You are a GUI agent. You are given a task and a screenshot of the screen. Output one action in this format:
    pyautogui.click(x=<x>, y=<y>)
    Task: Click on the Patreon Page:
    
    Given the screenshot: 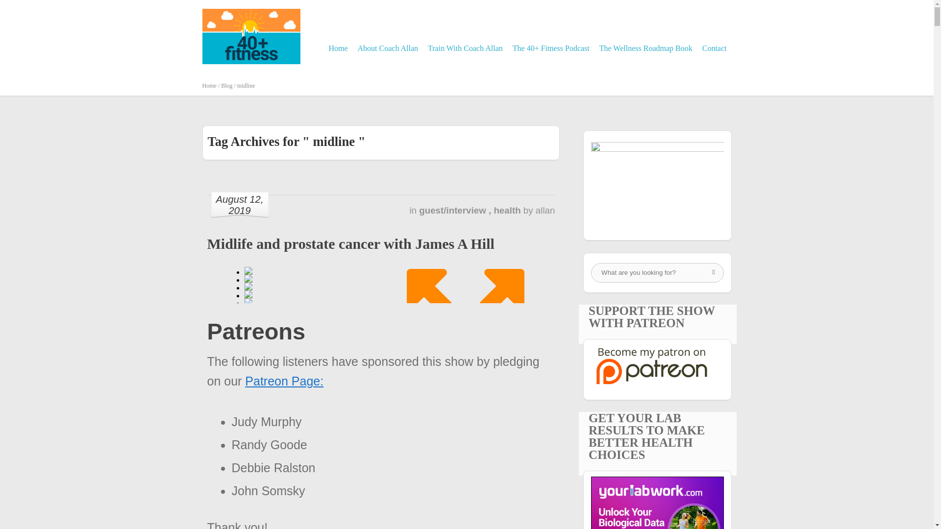 What is the action you would take?
    pyautogui.click(x=284, y=381)
    